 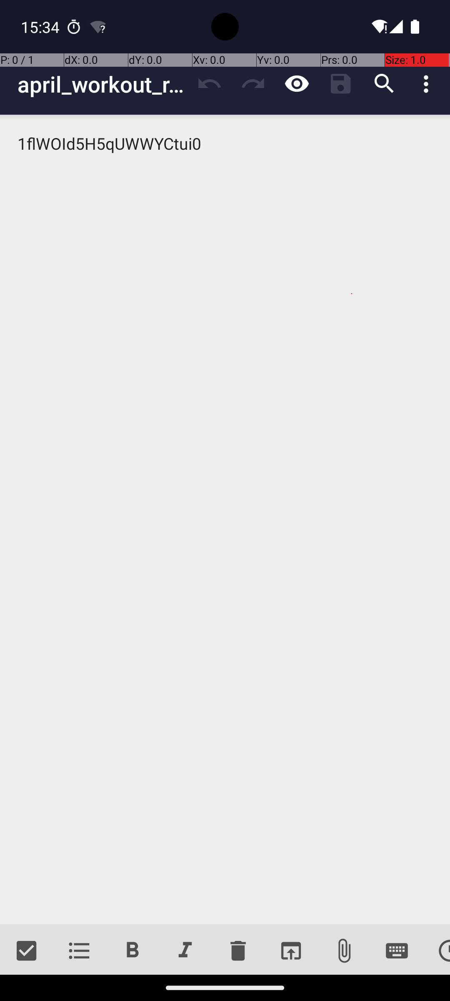 I want to click on april_workout_routine_copy, so click(x=102, y=84).